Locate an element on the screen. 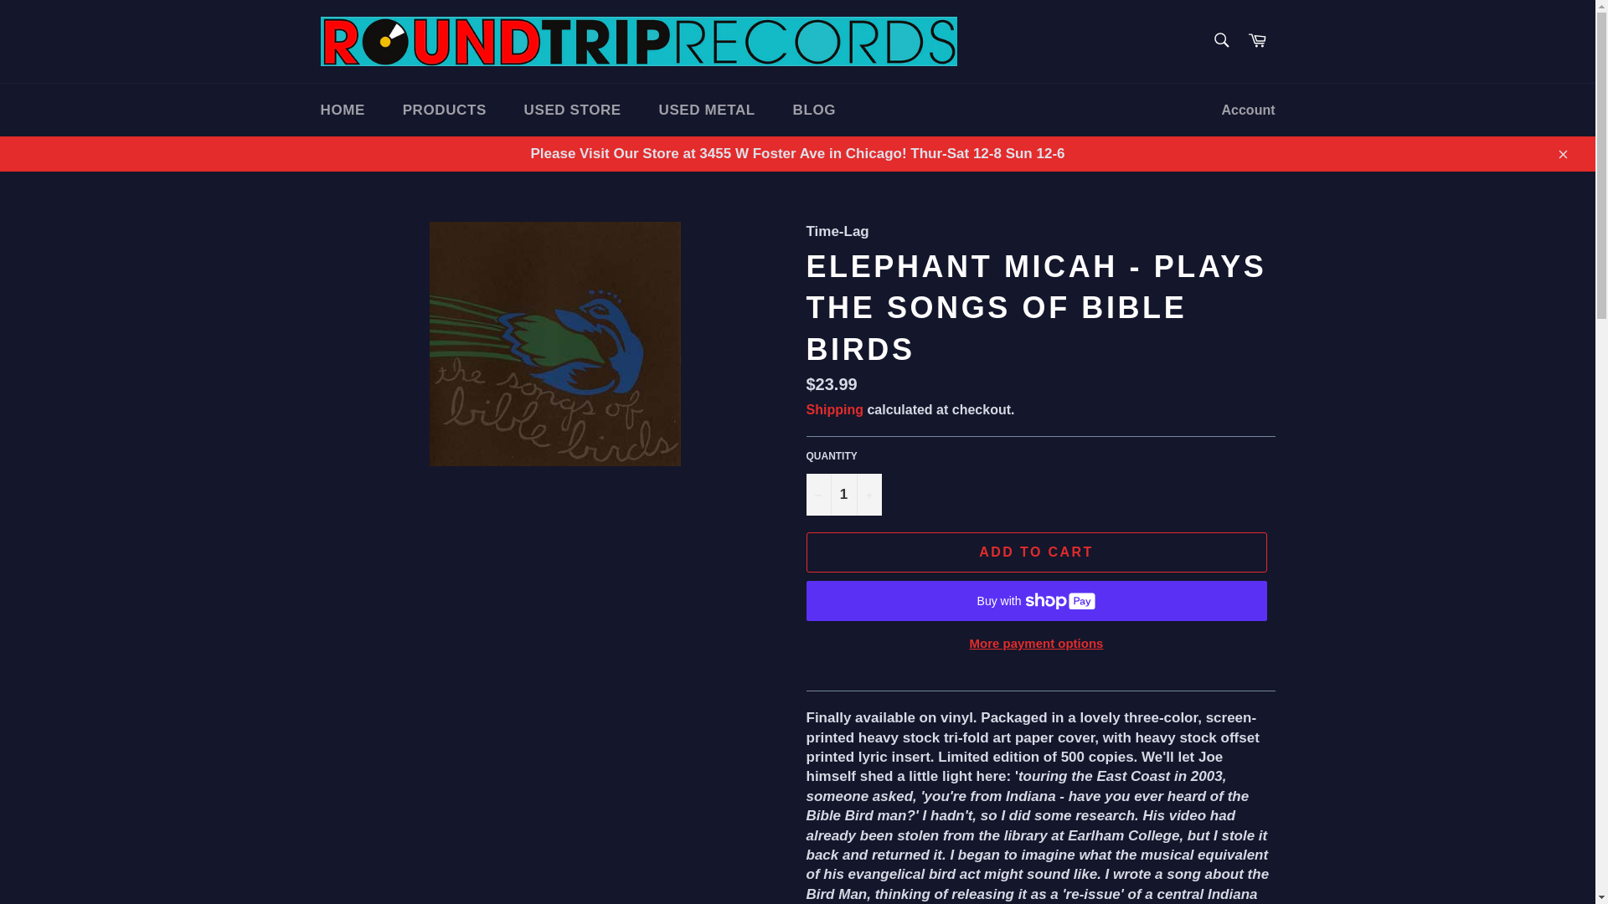  USED STORE is located at coordinates (573, 110).